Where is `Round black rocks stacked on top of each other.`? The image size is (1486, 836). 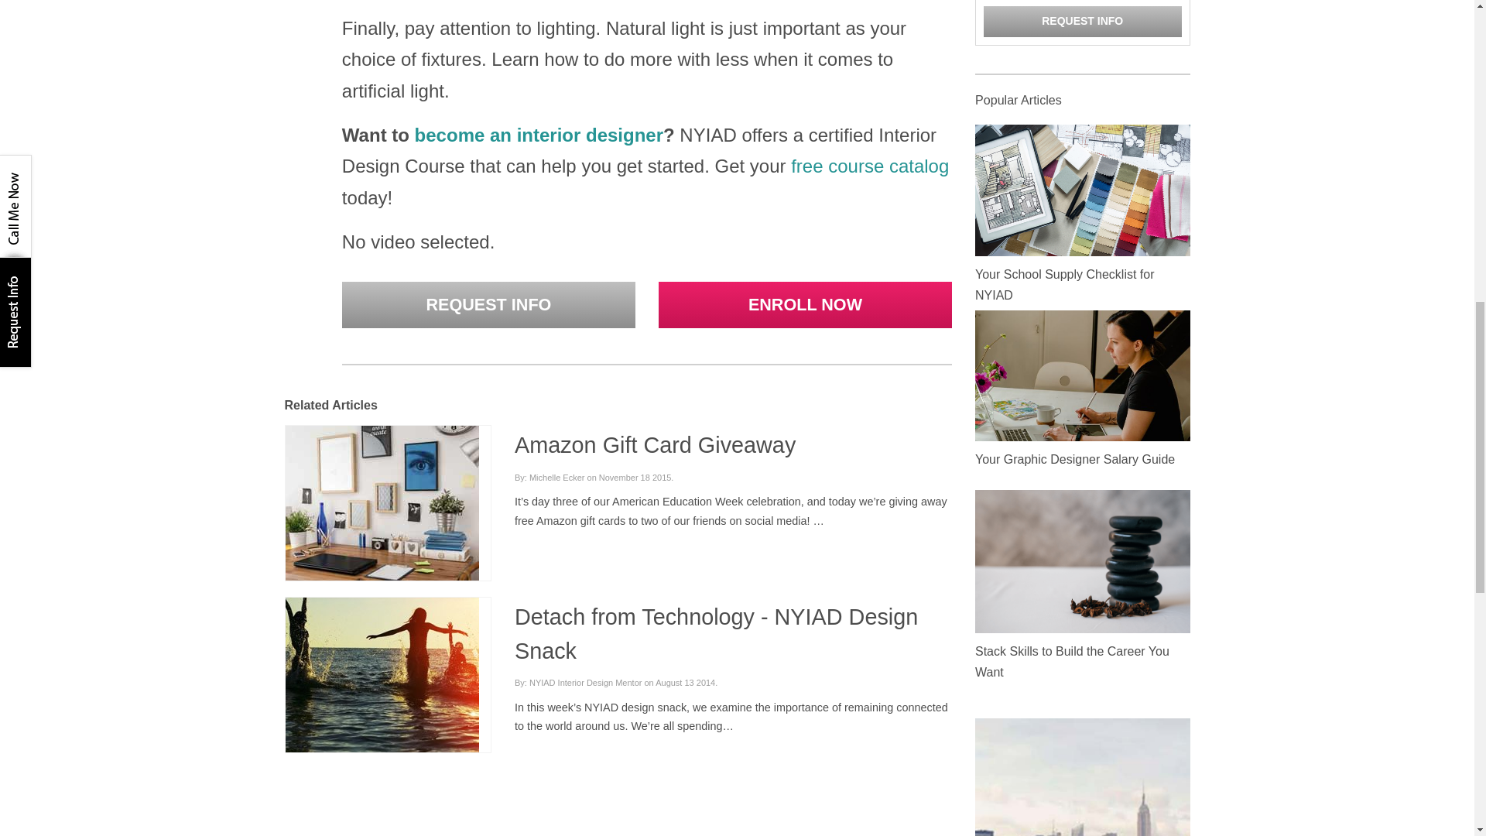 Round black rocks stacked on top of each other. is located at coordinates (1082, 560).